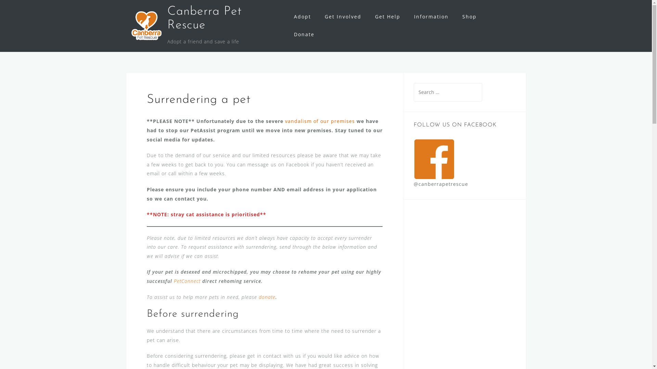 The width and height of the screenshot is (657, 369). I want to click on Information, so click(431, 17).